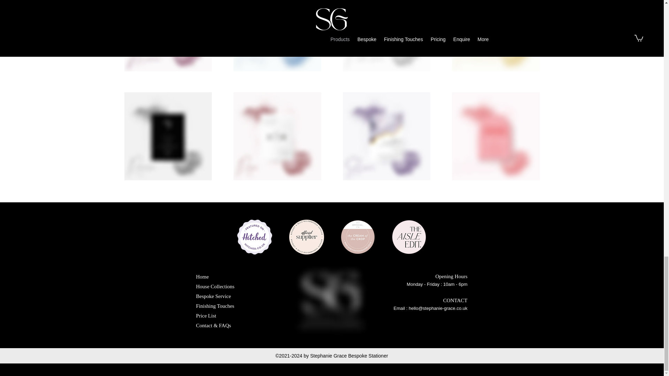 The image size is (669, 376). Describe the element at coordinates (202, 276) in the screenshot. I see `Home` at that location.